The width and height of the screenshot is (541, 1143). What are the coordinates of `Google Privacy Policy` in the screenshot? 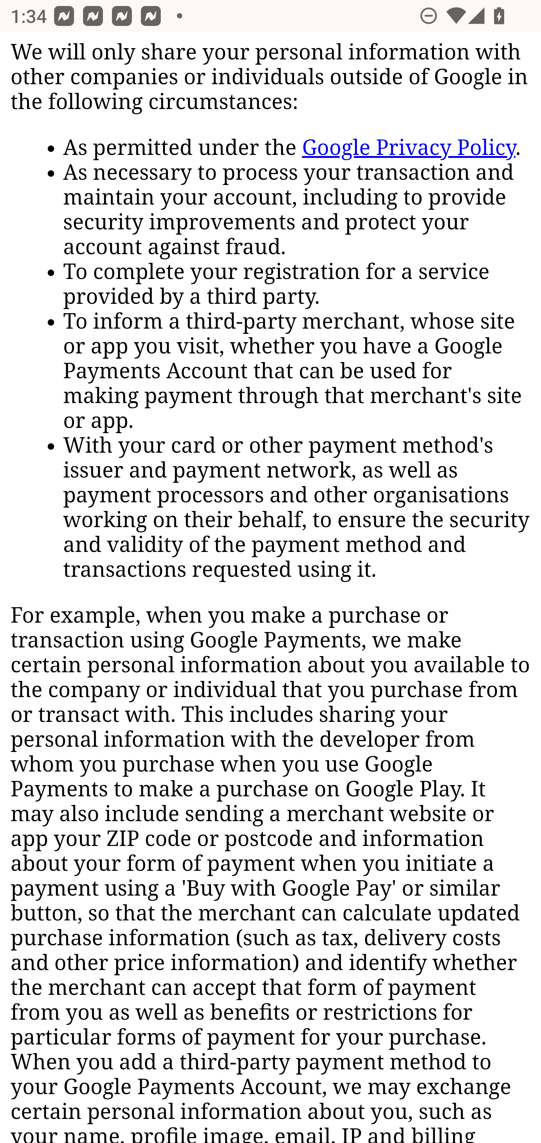 It's located at (409, 149).